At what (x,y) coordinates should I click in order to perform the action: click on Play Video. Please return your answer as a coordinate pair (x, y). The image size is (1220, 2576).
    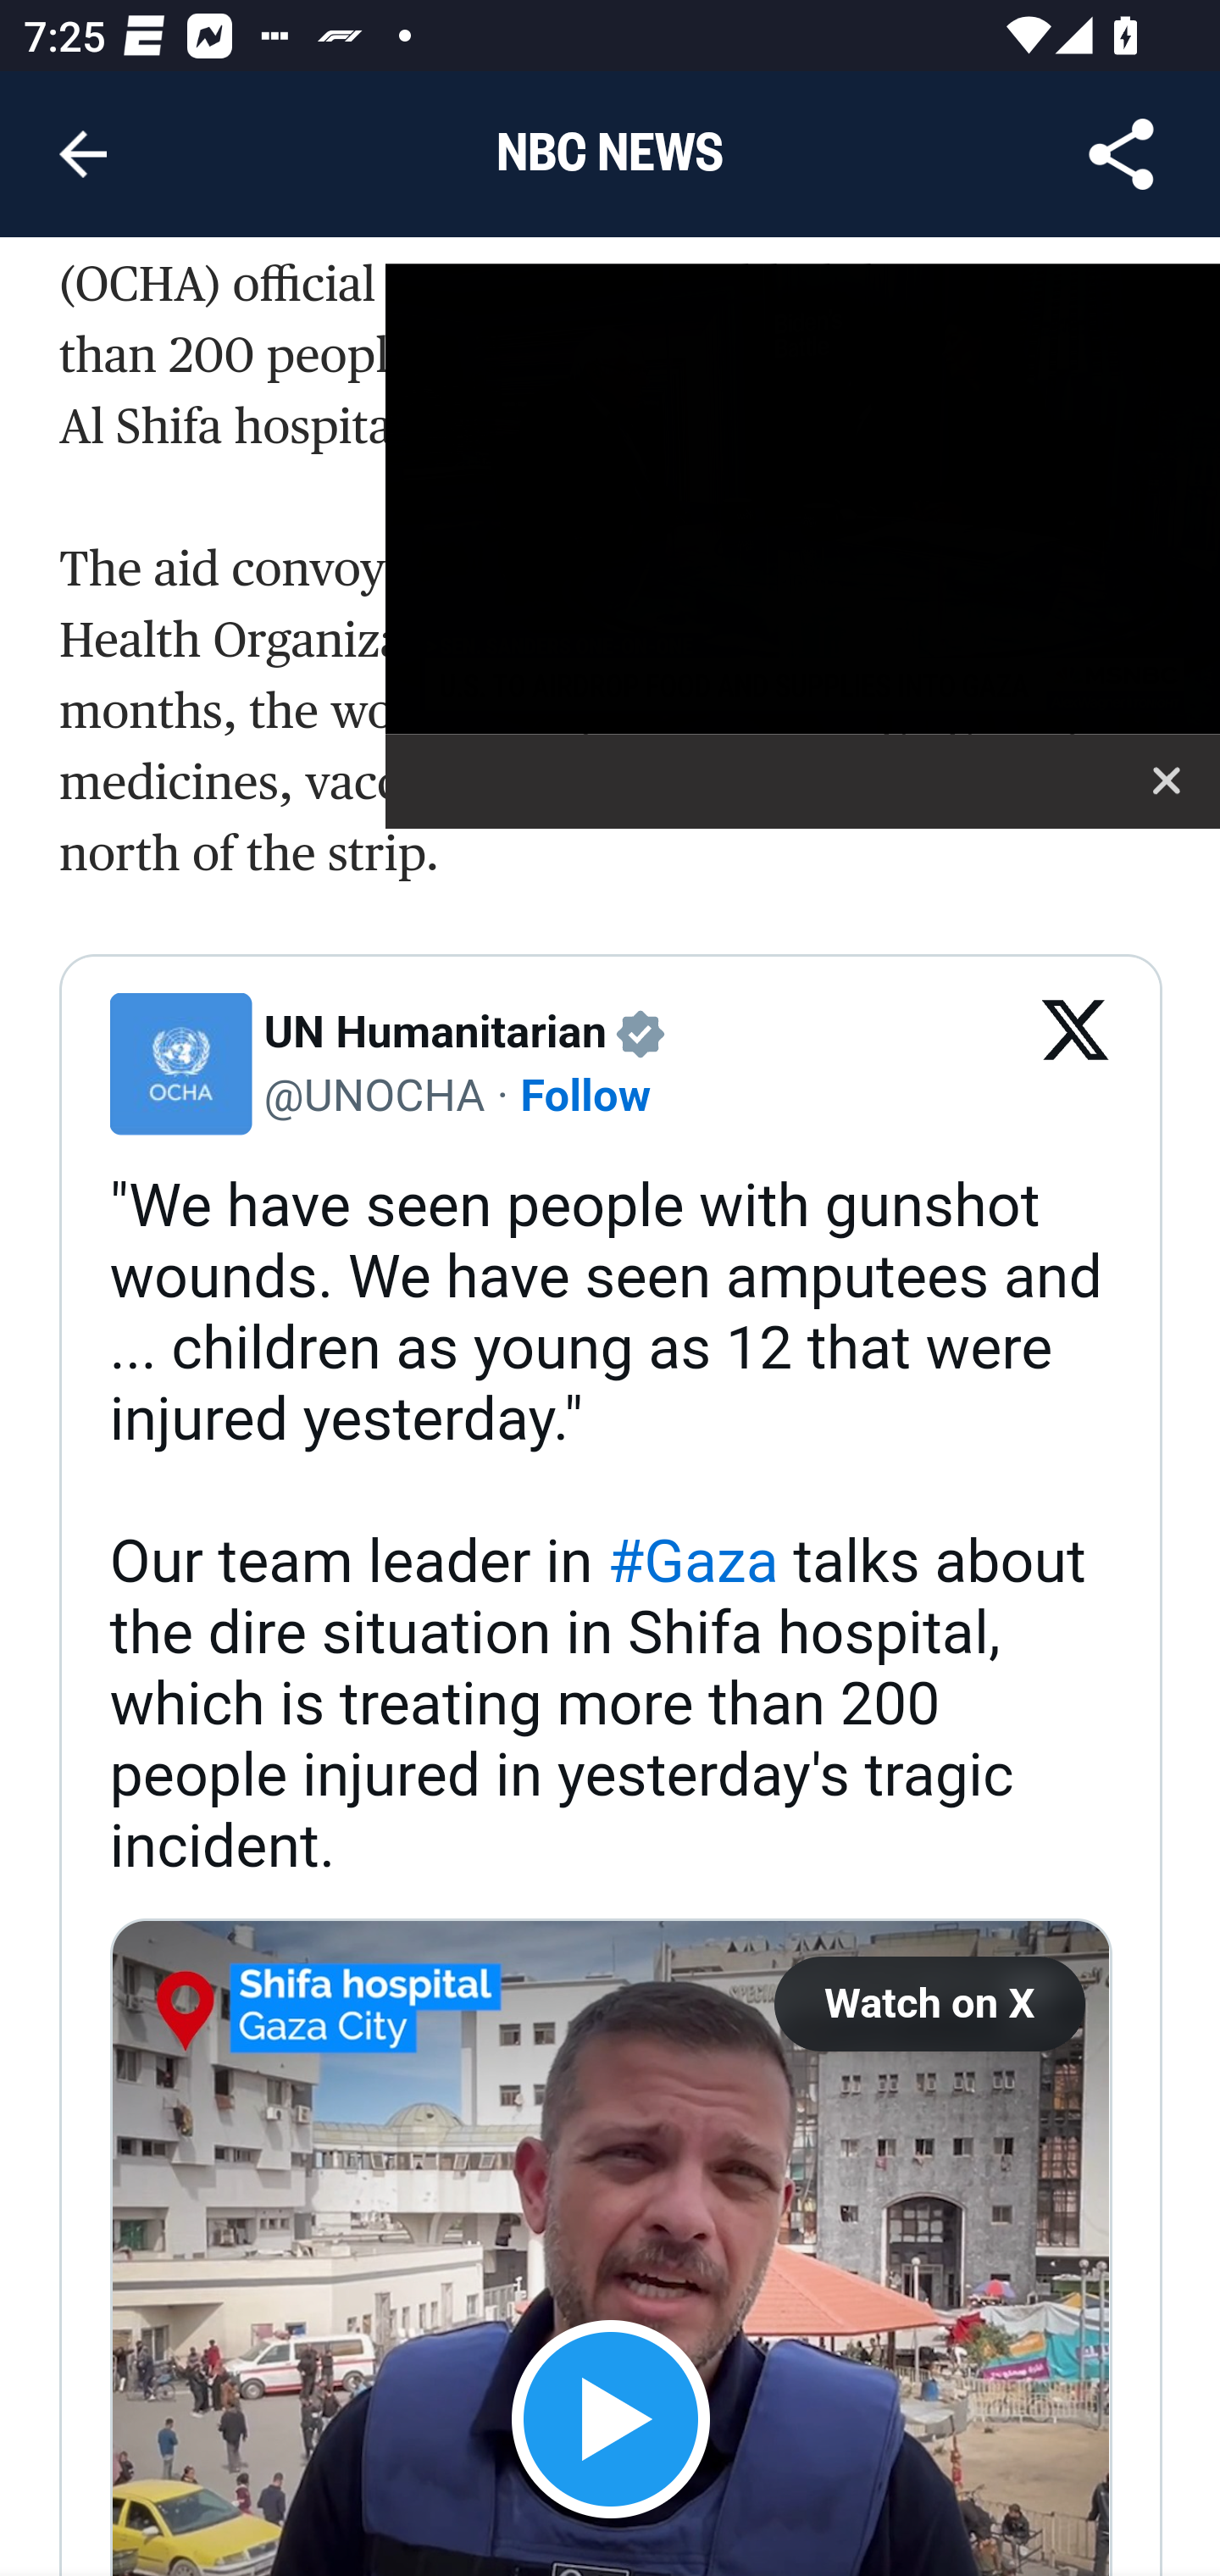
    Looking at the image, I should click on (610, 2420).